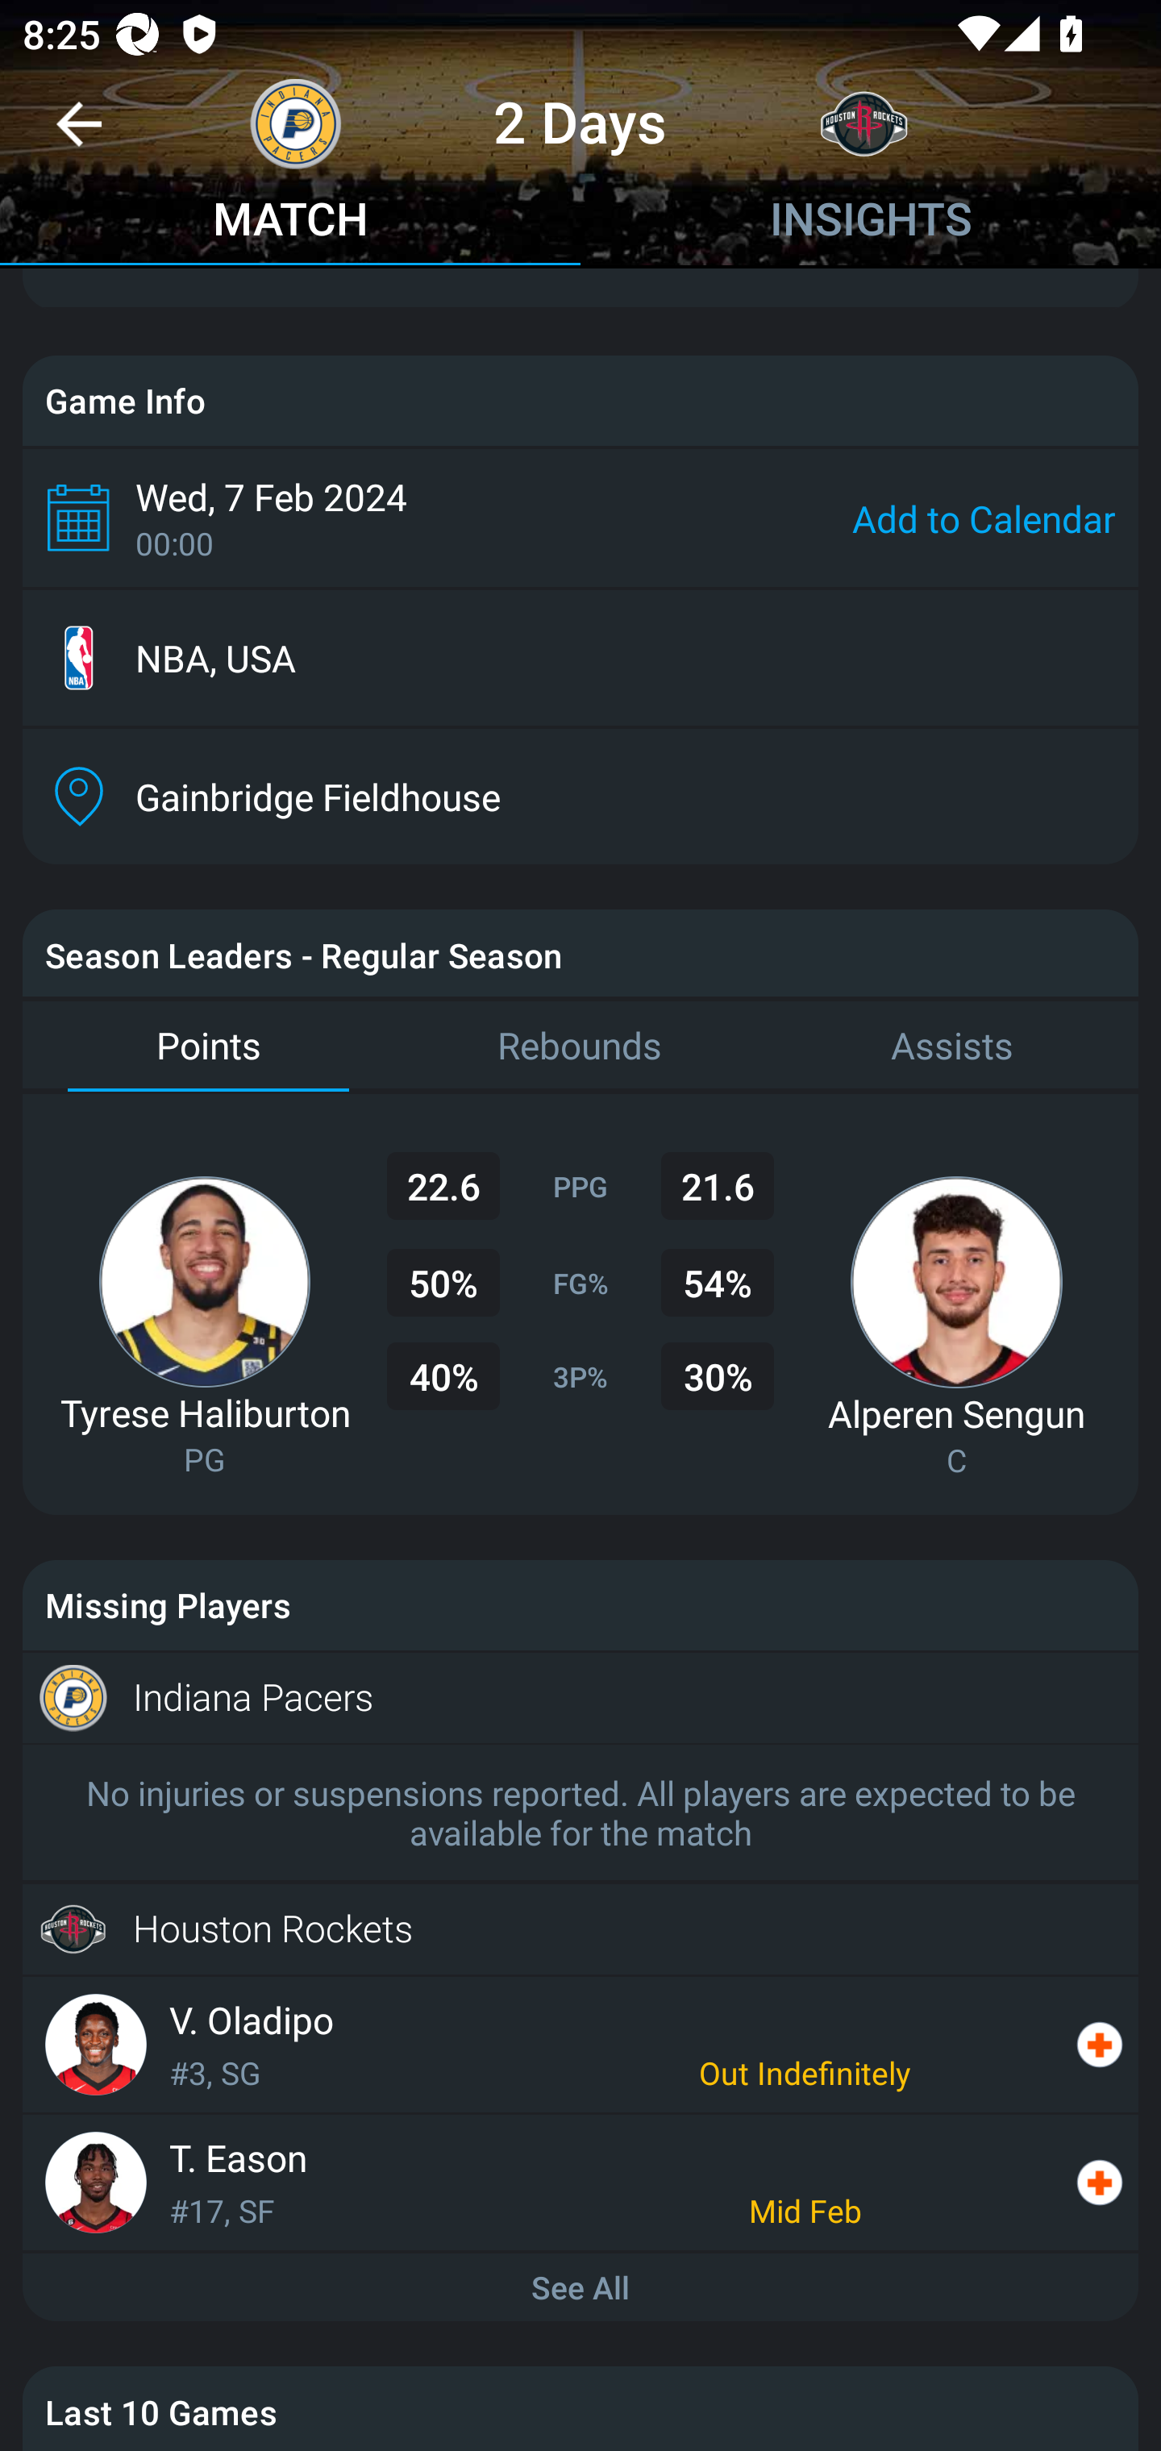  Describe the element at coordinates (580, 400) in the screenshot. I see `Game Info` at that location.